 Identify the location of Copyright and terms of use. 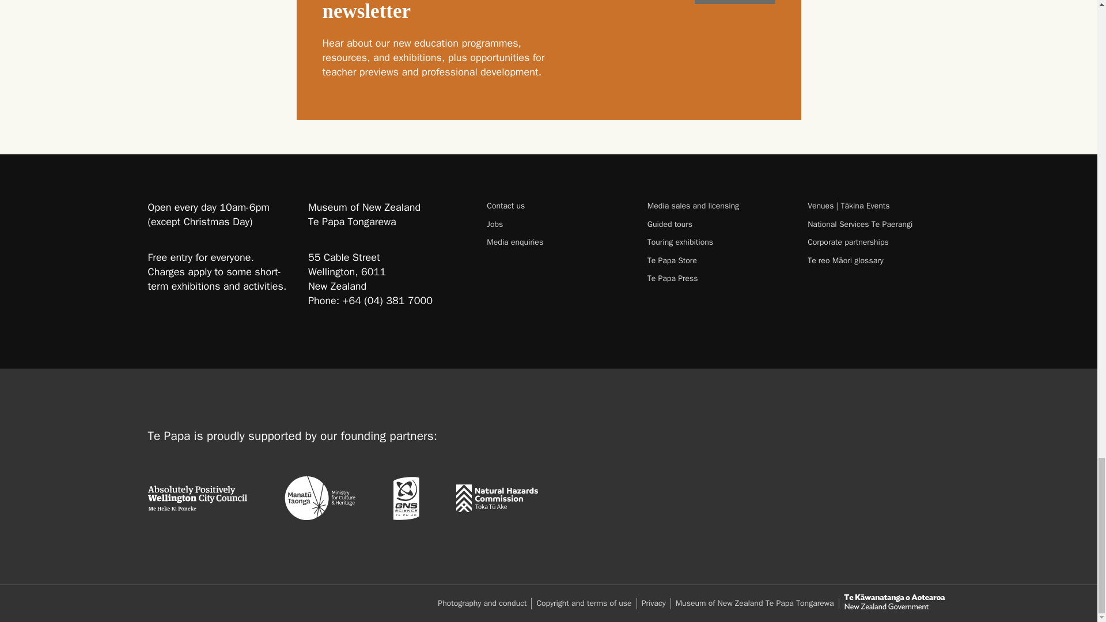
(586, 603).